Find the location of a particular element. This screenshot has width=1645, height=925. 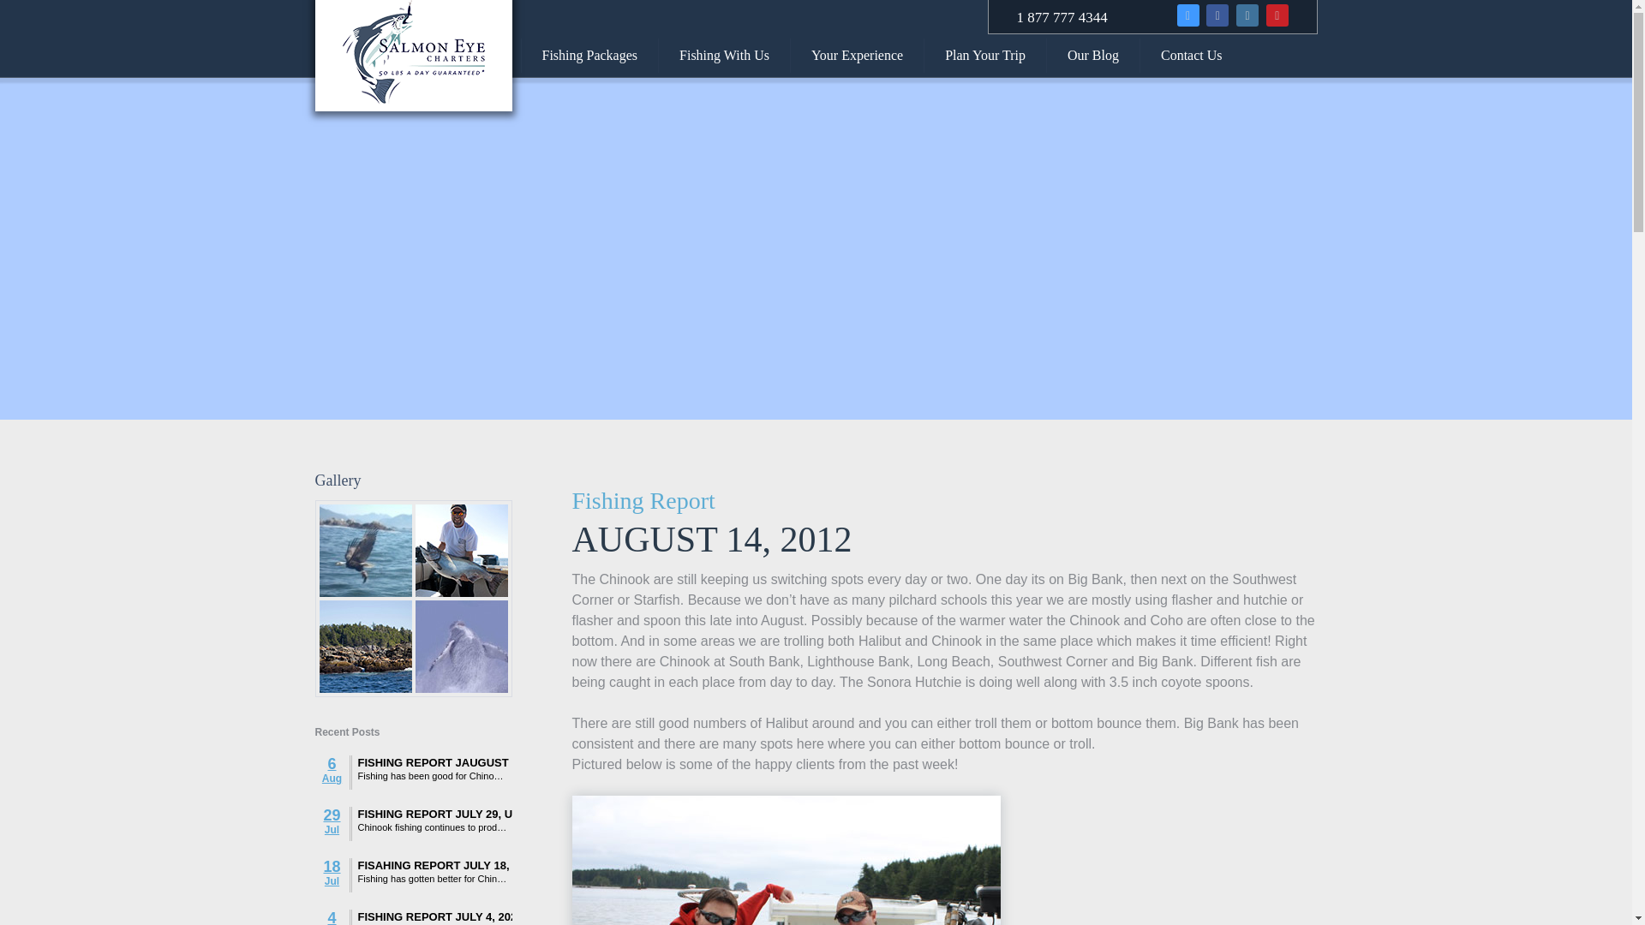

August7Reynolds is located at coordinates (787, 860).